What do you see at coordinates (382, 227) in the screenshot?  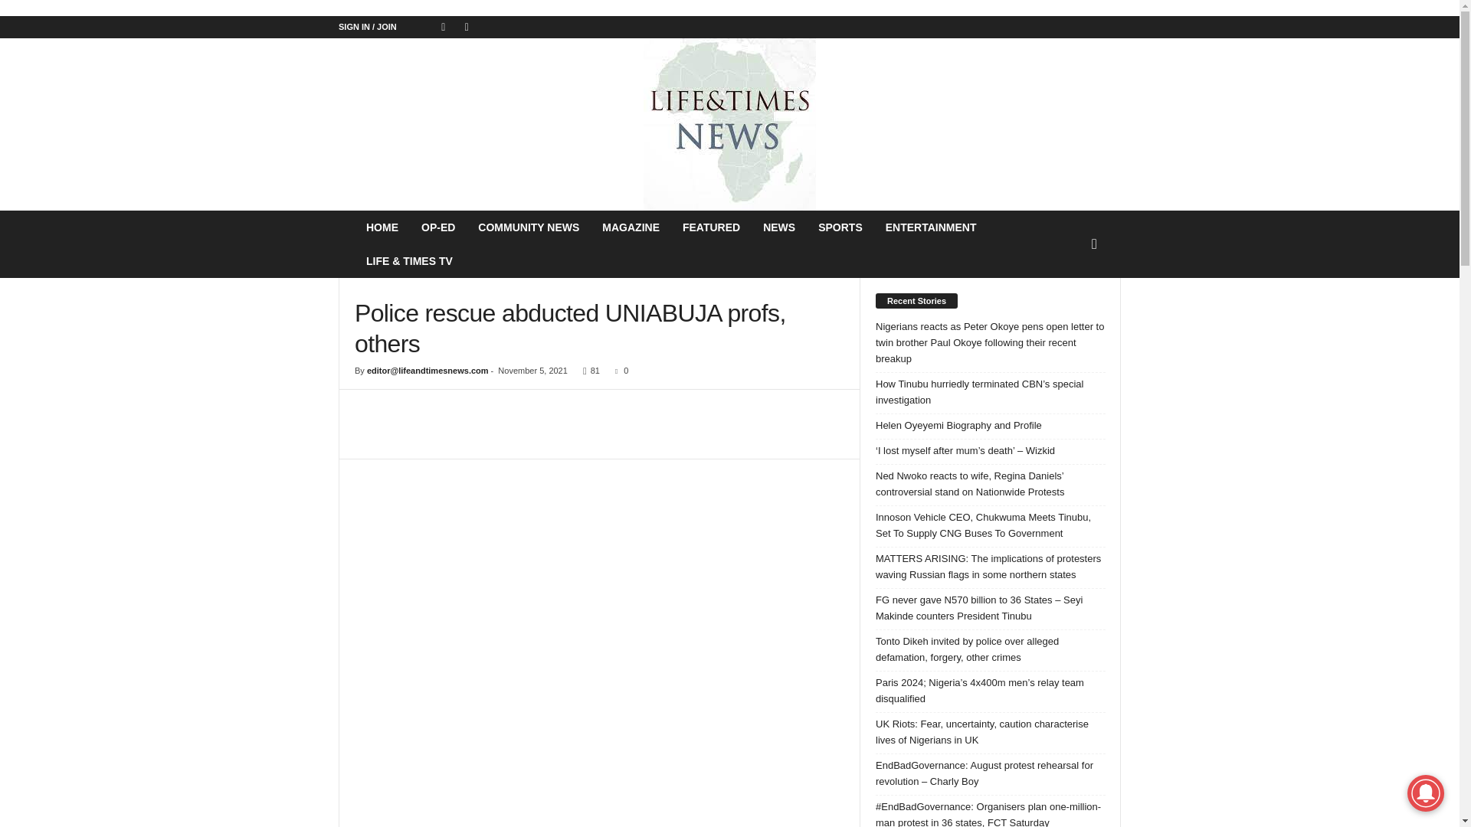 I see `HOME` at bounding box center [382, 227].